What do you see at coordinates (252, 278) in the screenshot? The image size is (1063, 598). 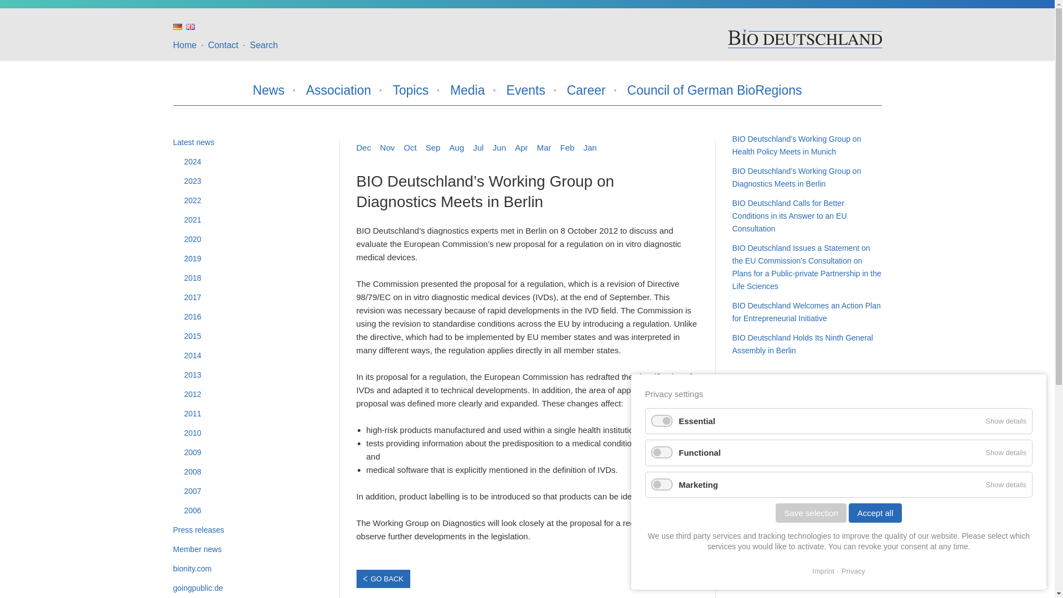 I see `2018` at bounding box center [252, 278].